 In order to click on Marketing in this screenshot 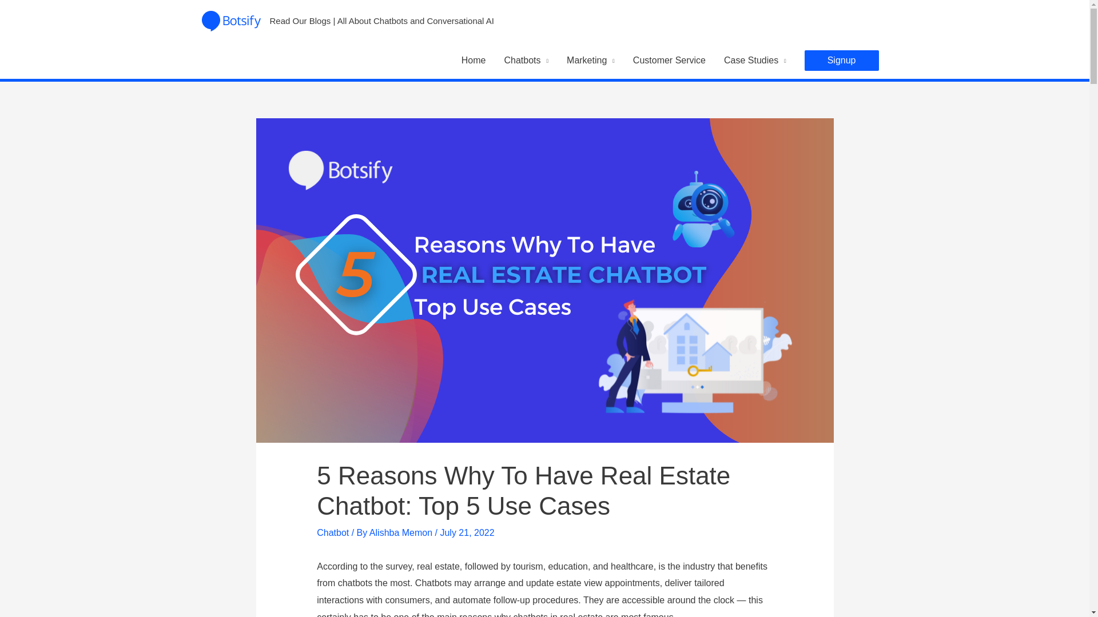, I will do `click(590, 61)`.